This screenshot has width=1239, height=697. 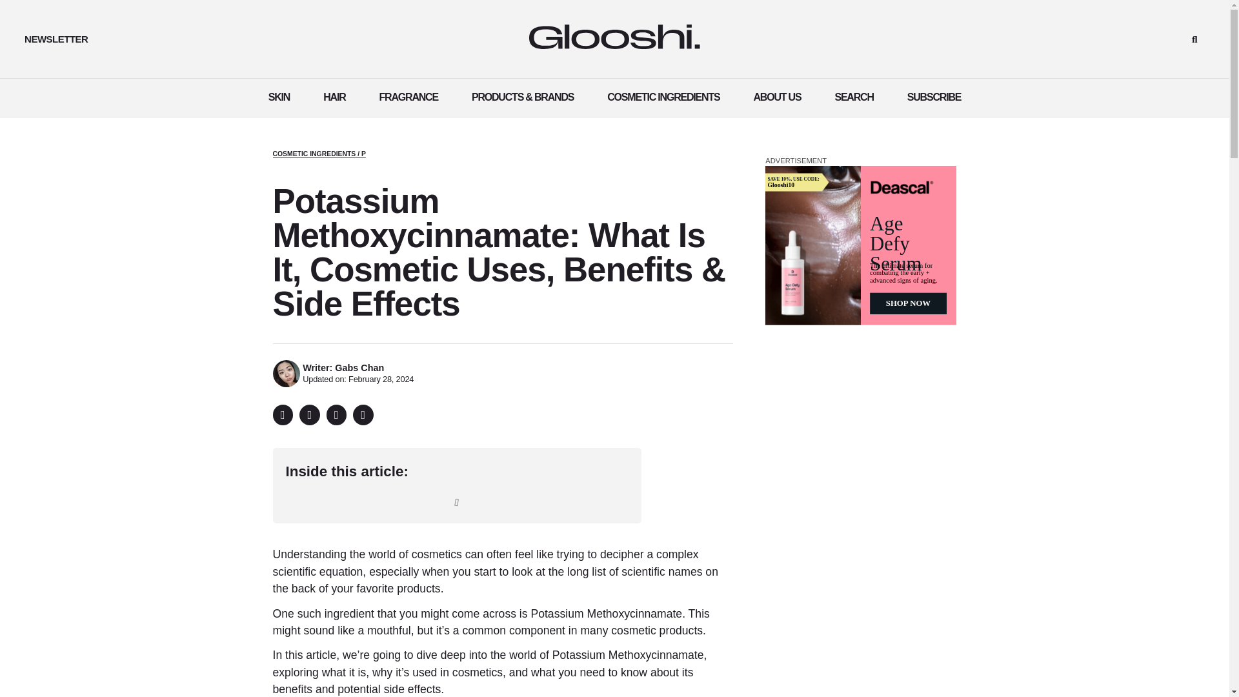 I want to click on ABOUT US, so click(x=777, y=97).